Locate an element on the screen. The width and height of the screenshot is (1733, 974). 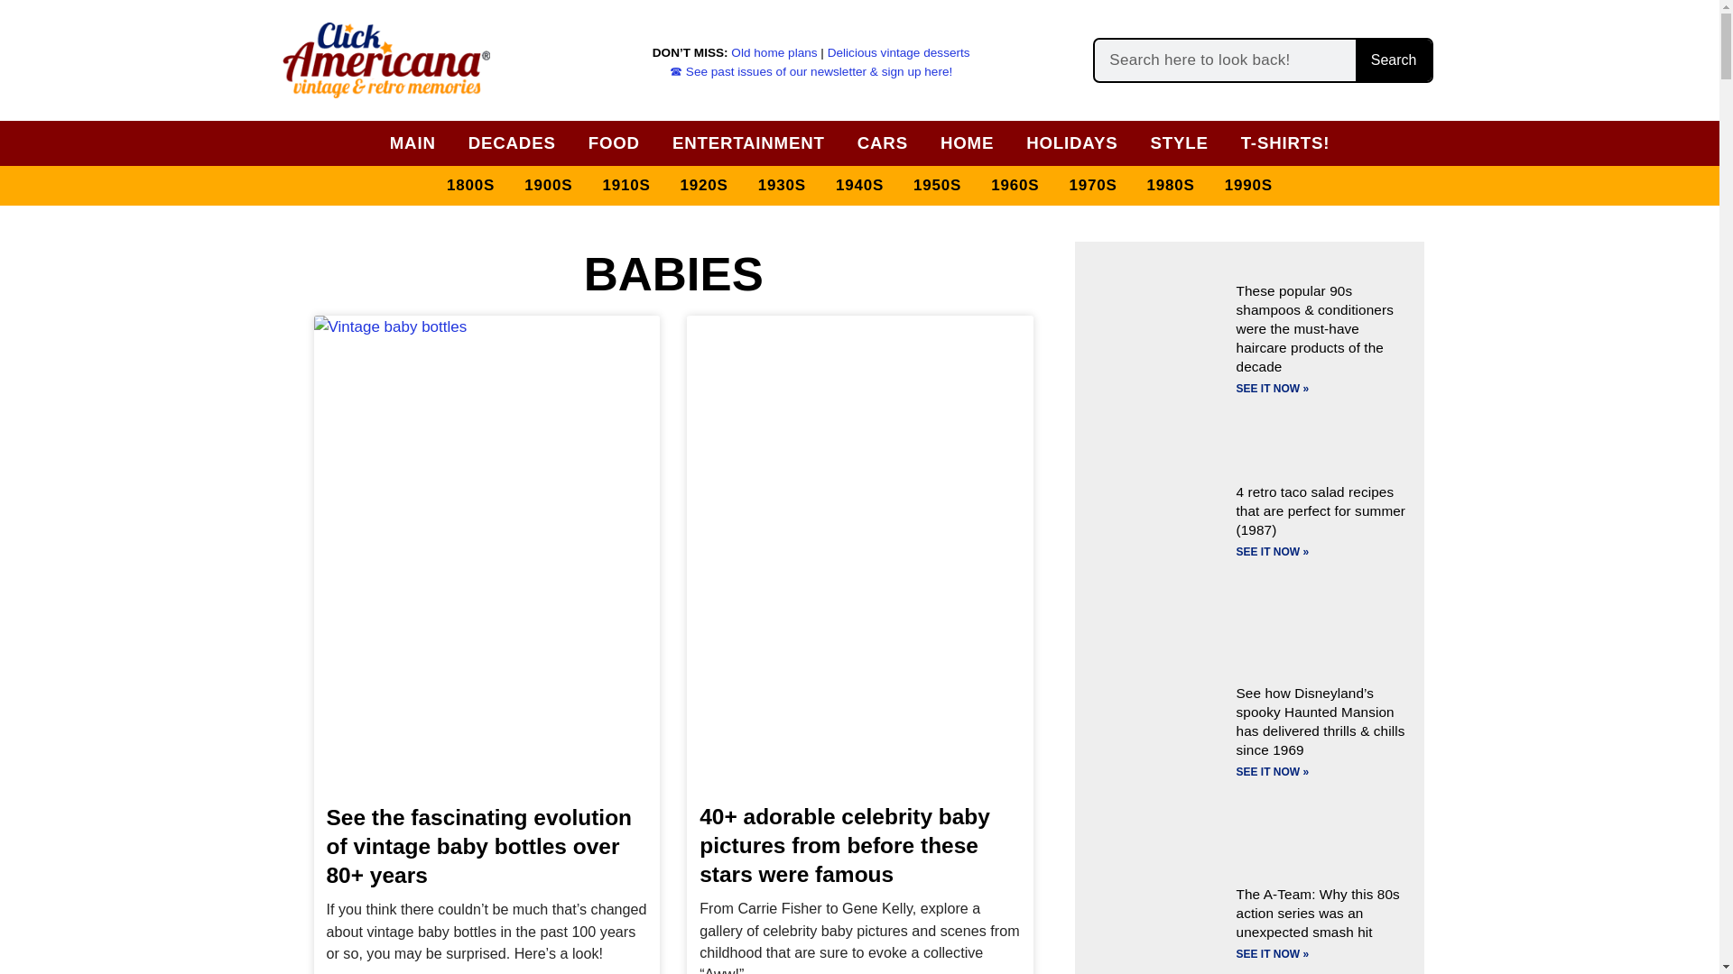
1930S is located at coordinates (782, 186).